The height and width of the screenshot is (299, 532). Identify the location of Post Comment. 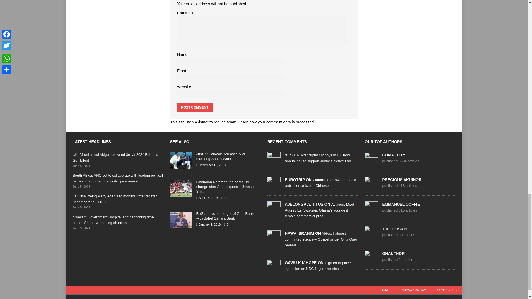
(195, 107).